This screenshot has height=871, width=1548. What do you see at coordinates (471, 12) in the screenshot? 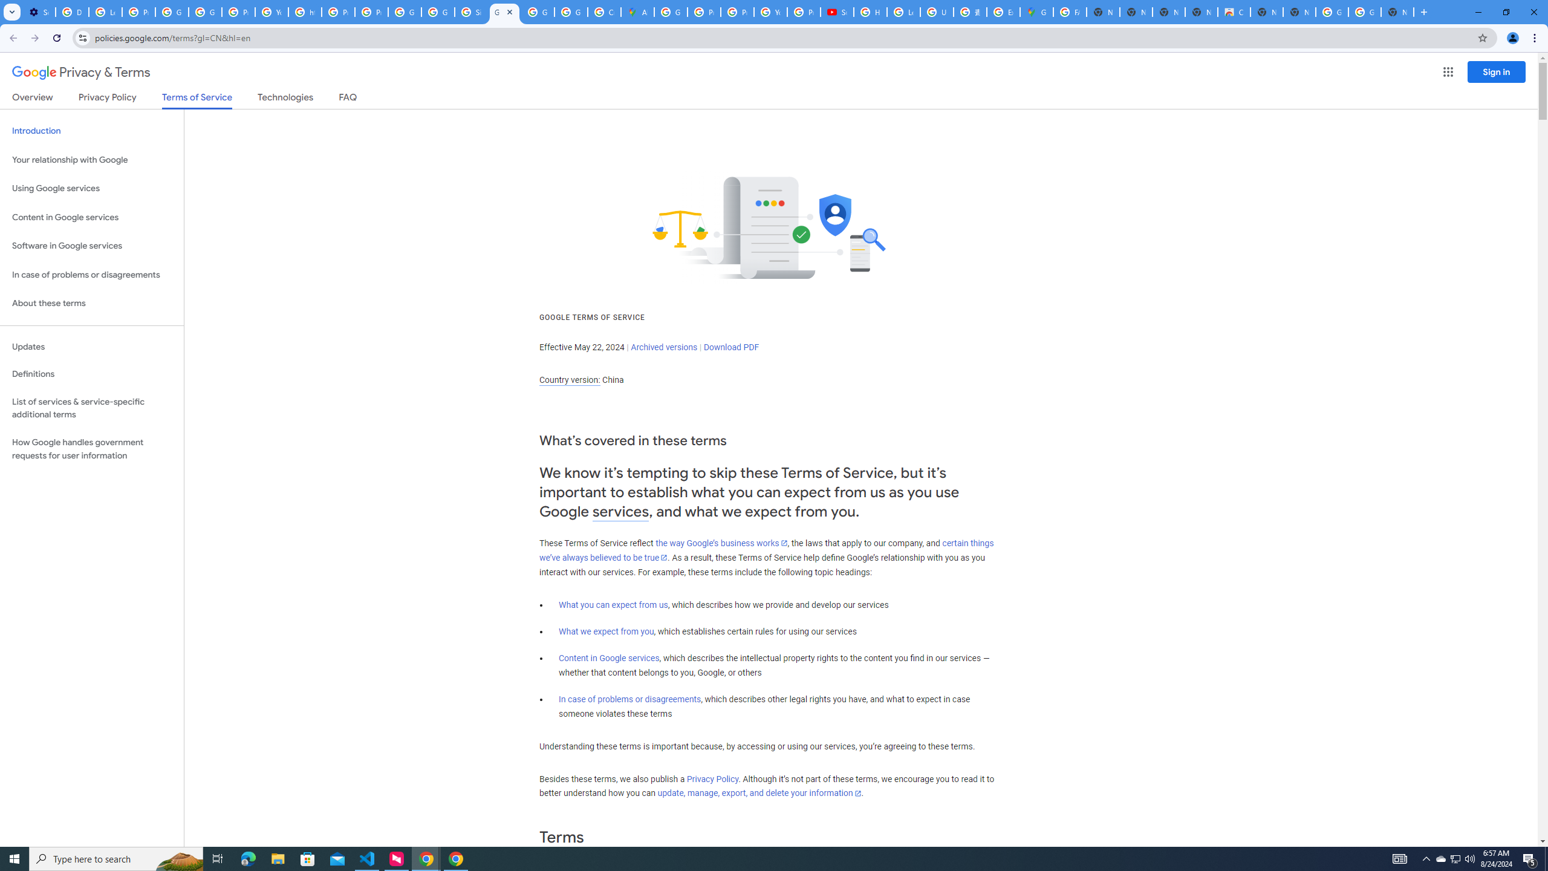
I see `Sign in - Google Accounts` at bounding box center [471, 12].